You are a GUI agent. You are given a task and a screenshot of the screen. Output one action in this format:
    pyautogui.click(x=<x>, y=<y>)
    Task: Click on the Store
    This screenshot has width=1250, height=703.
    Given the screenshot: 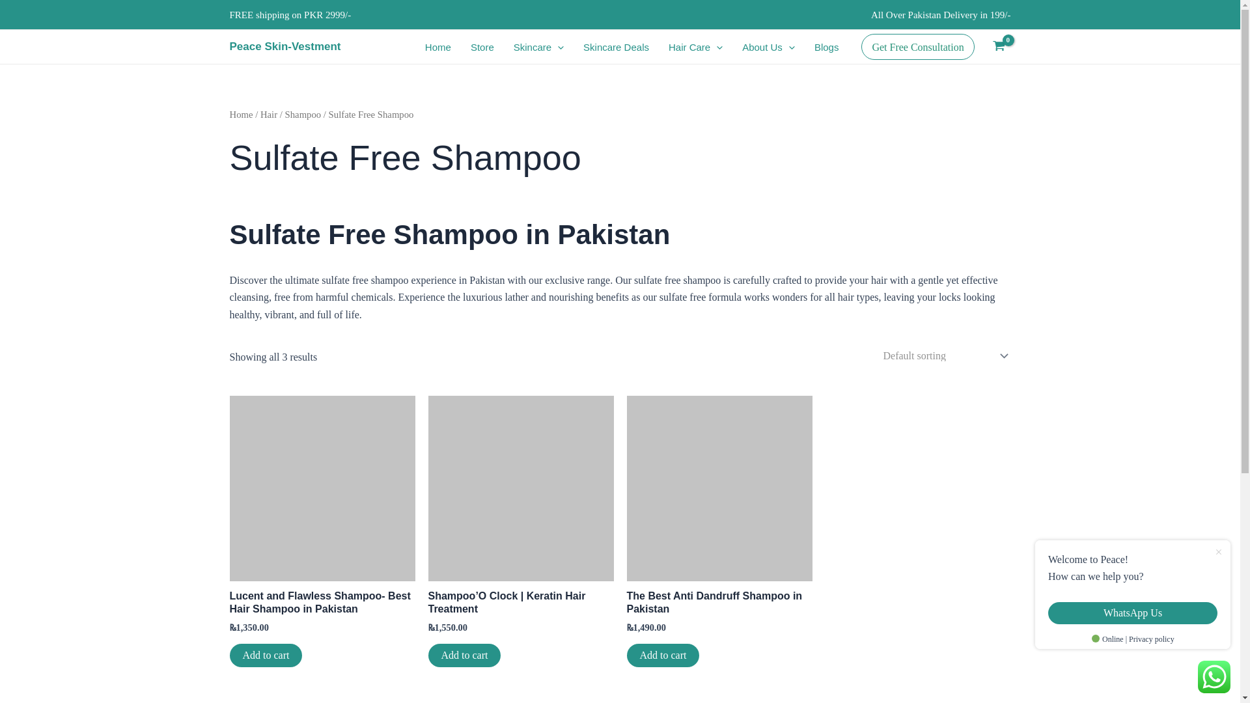 What is the action you would take?
    pyautogui.click(x=482, y=47)
    